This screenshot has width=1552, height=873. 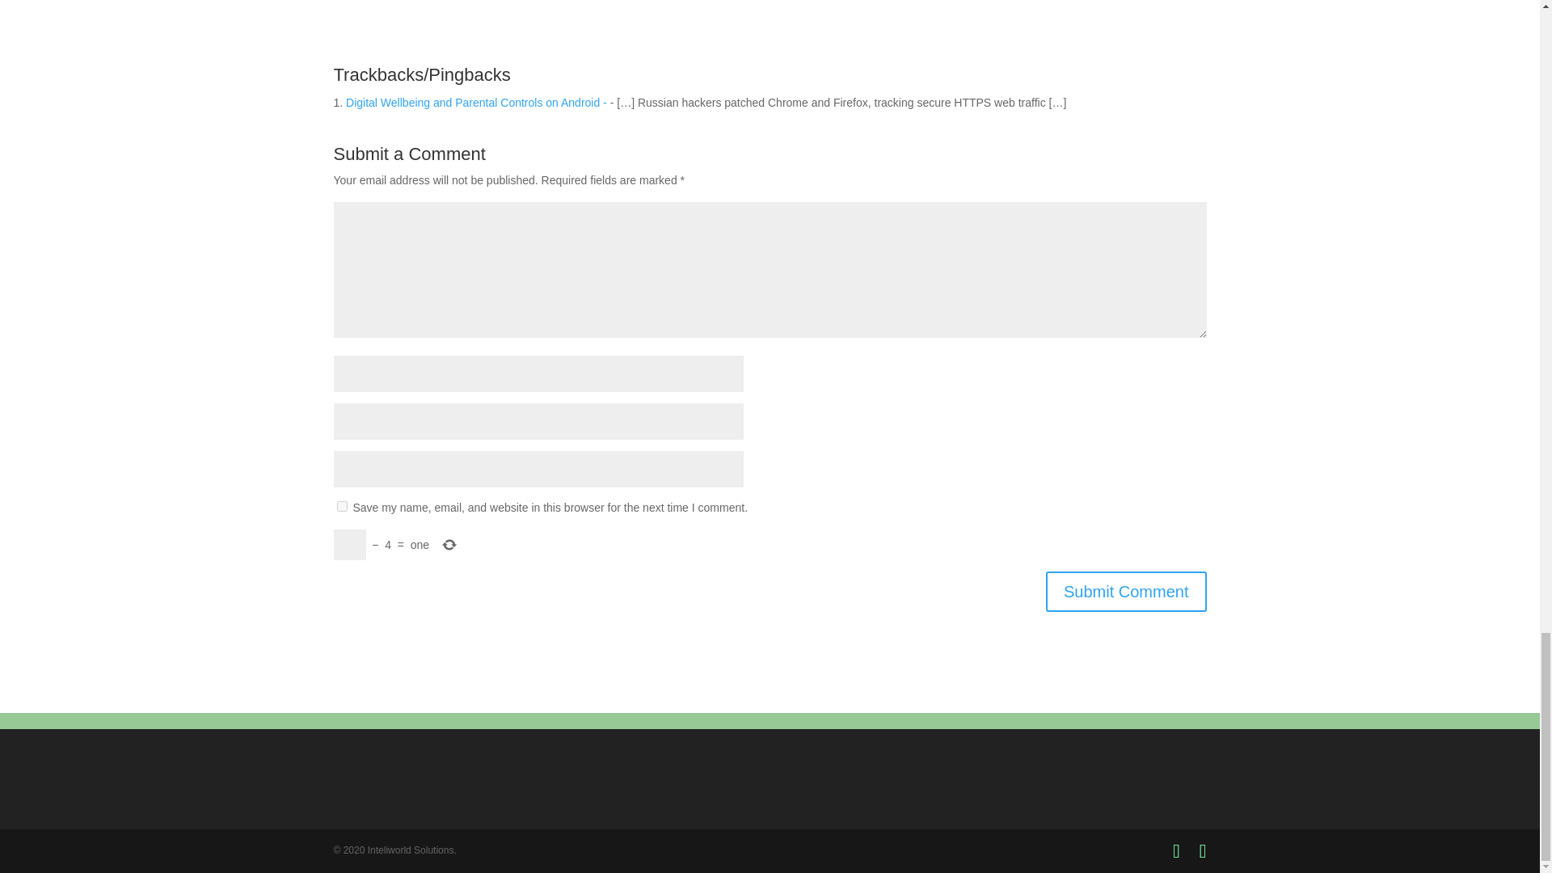 What do you see at coordinates (1127, 592) in the screenshot?
I see `Submit Comment` at bounding box center [1127, 592].